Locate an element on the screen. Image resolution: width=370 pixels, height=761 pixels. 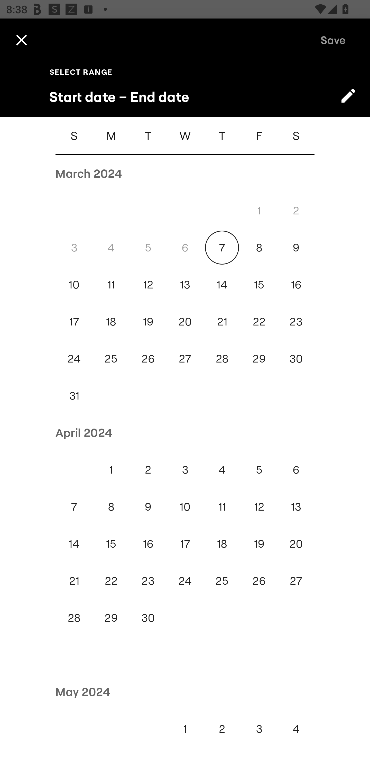
9 Sat, Mar 9 is located at coordinates (296, 248).